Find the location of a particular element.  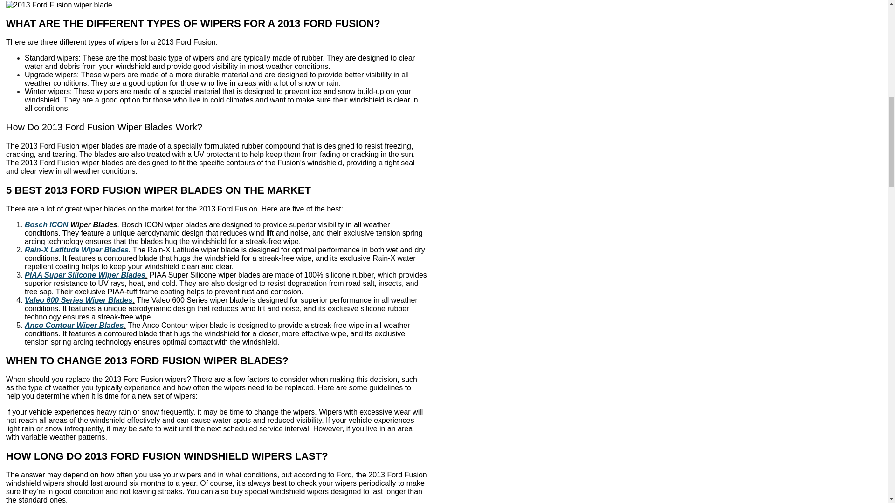

Anco Contour Wiper Blades is located at coordinates (74, 325).